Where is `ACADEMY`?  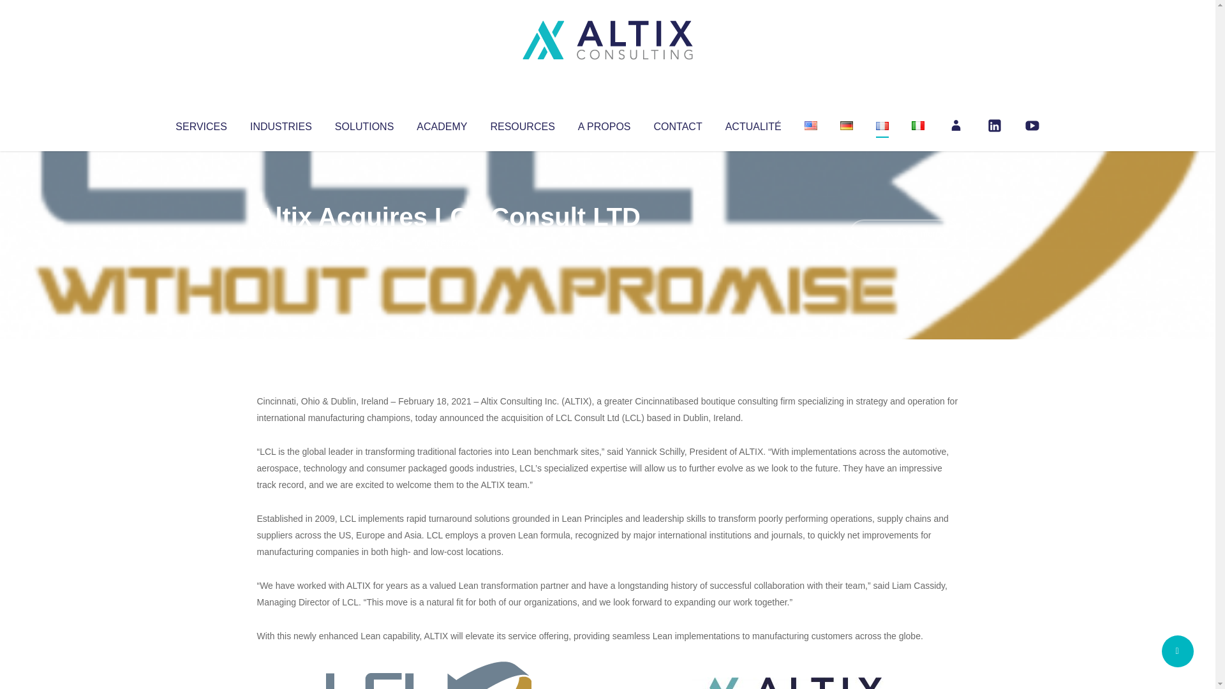
ACADEMY is located at coordinates (442, 124).